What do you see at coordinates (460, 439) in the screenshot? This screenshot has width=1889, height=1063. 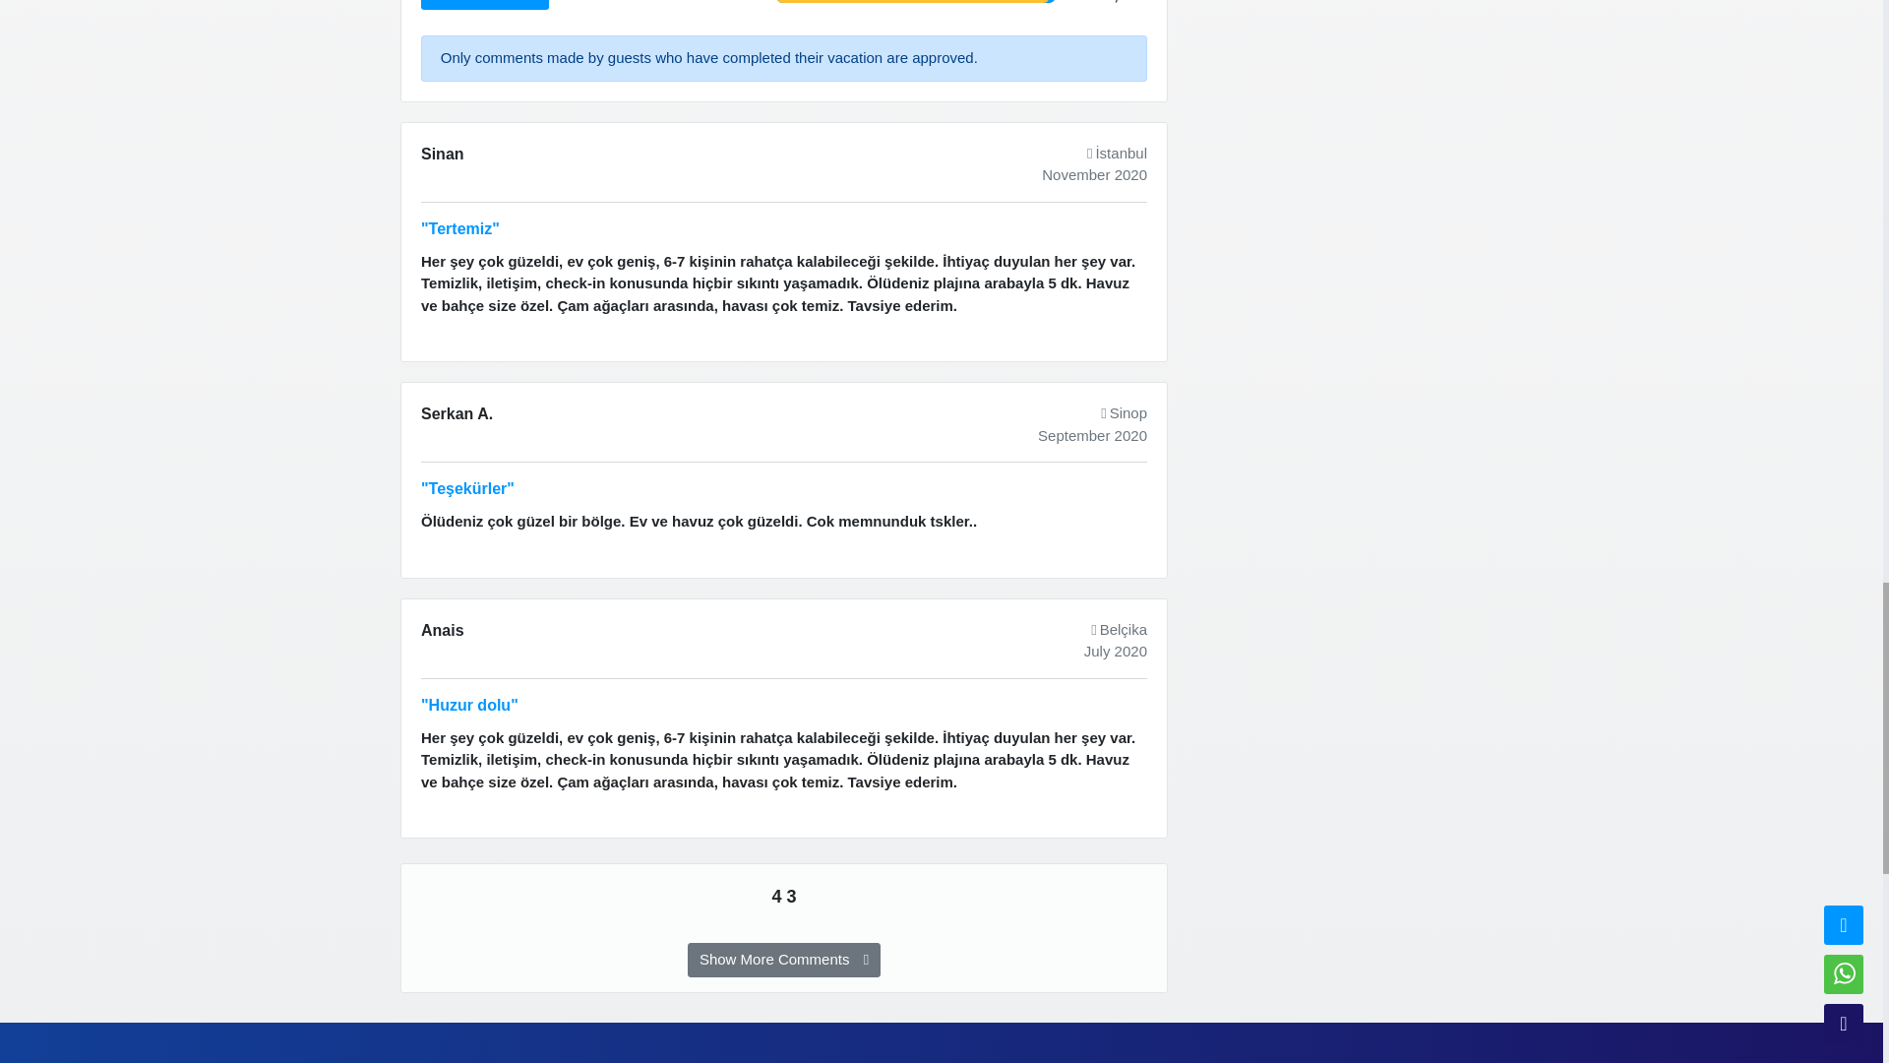 I see `9,0` at bounding box center [460, 439].